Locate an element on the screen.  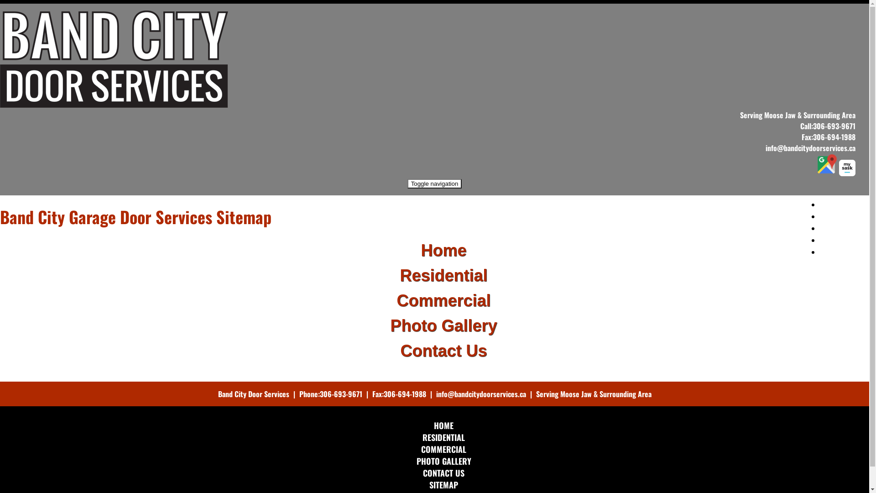
Toggle navigation is located at coordinates (435, 184).